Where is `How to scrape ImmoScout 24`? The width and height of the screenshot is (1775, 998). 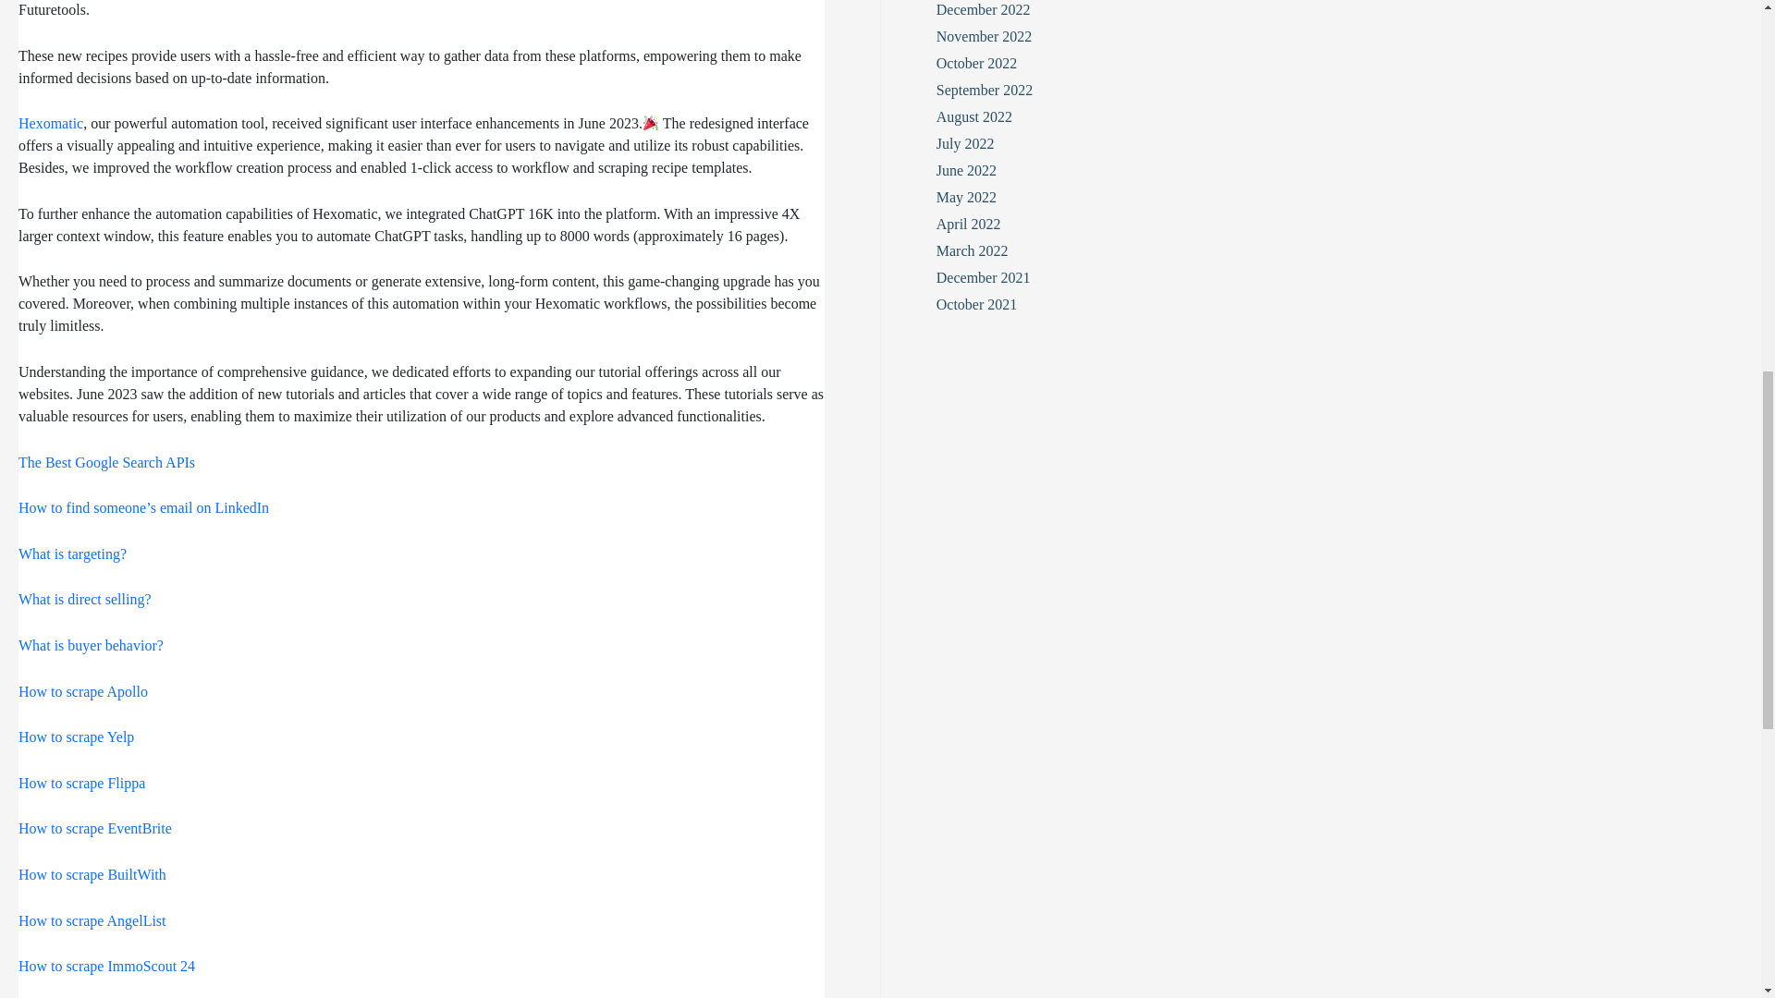 How to scrape ImmoScout 24 is located at coordinates (106, 968).